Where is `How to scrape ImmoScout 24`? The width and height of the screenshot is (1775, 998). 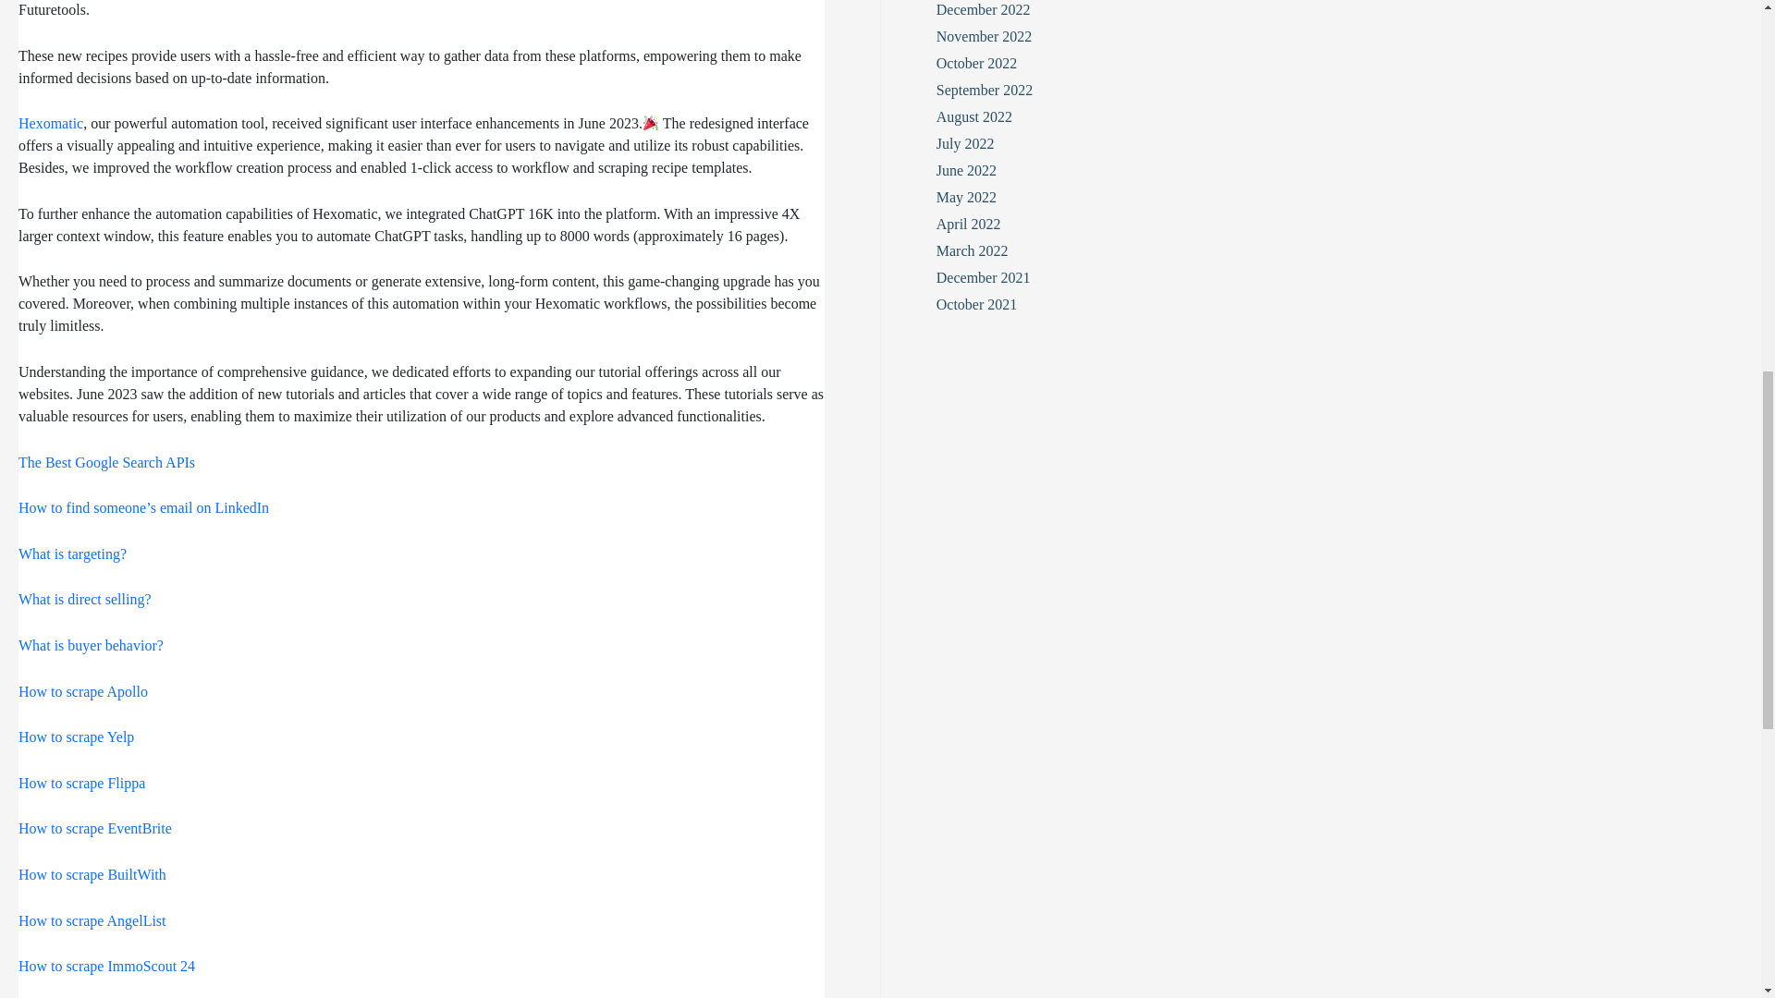 How to scrape ImmoScout 24 is located at coordinates (106, 968).